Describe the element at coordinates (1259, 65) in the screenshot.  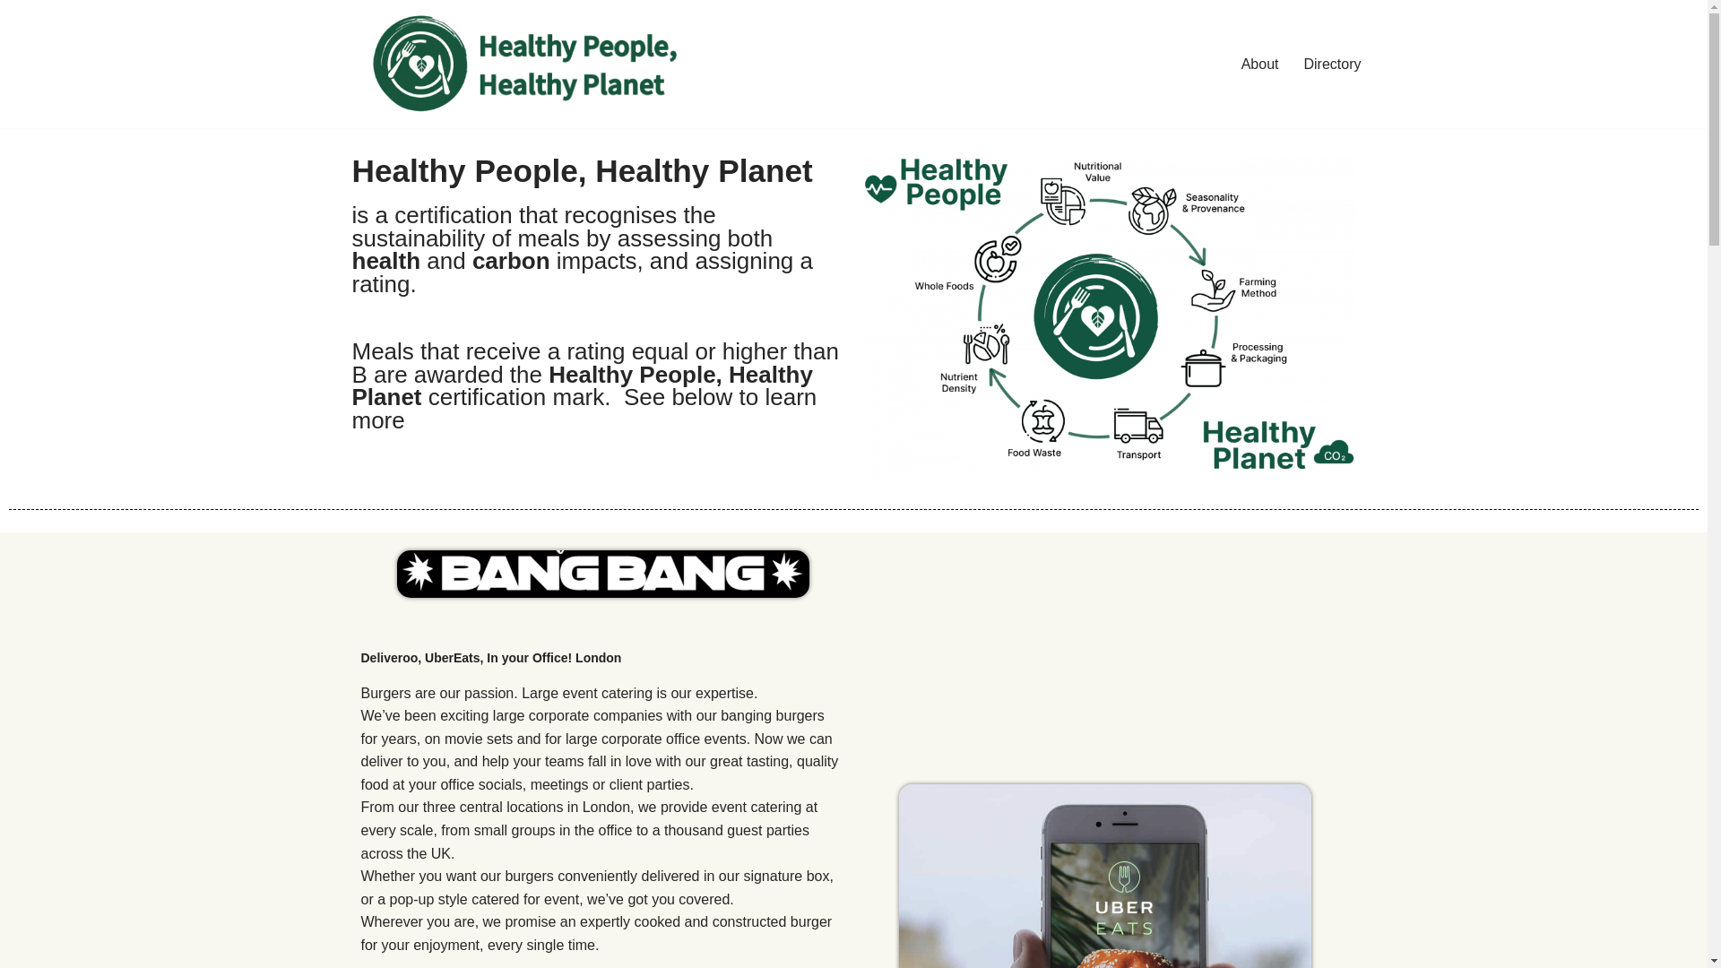
I see `About` at that location.